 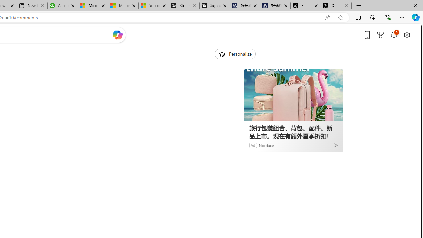 What do you see at coordinates (235, 54) in the screenshot?
I see `Personalize` at bounding box center [235, 54].